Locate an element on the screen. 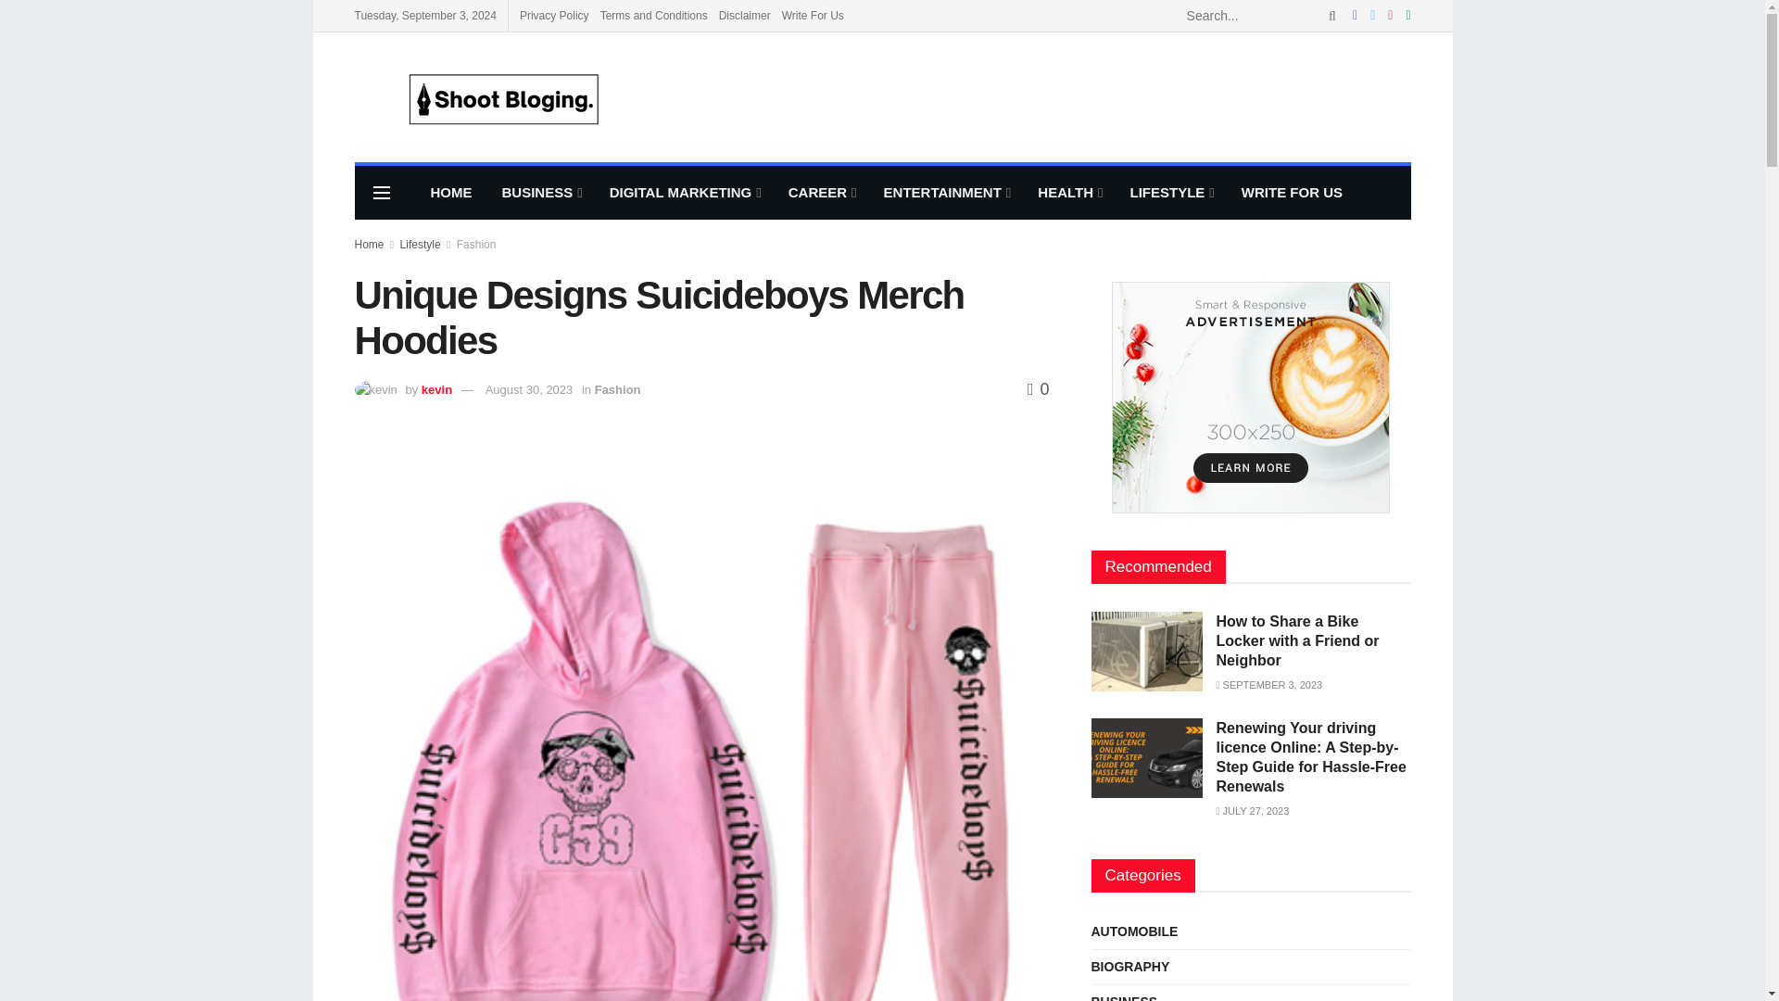 The image size is (1779, 1001). Advertisement is located at coordinates (1073, 95).